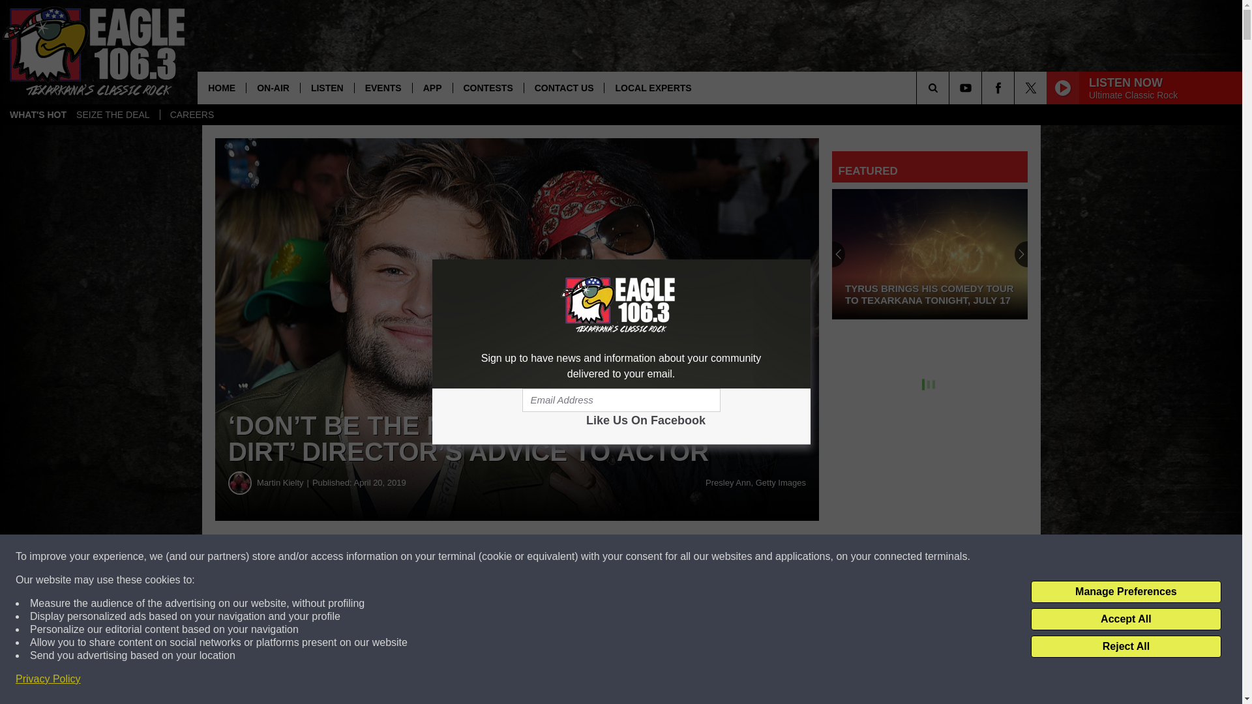  I want to click on Manage Preferences, so click(1125, 592).